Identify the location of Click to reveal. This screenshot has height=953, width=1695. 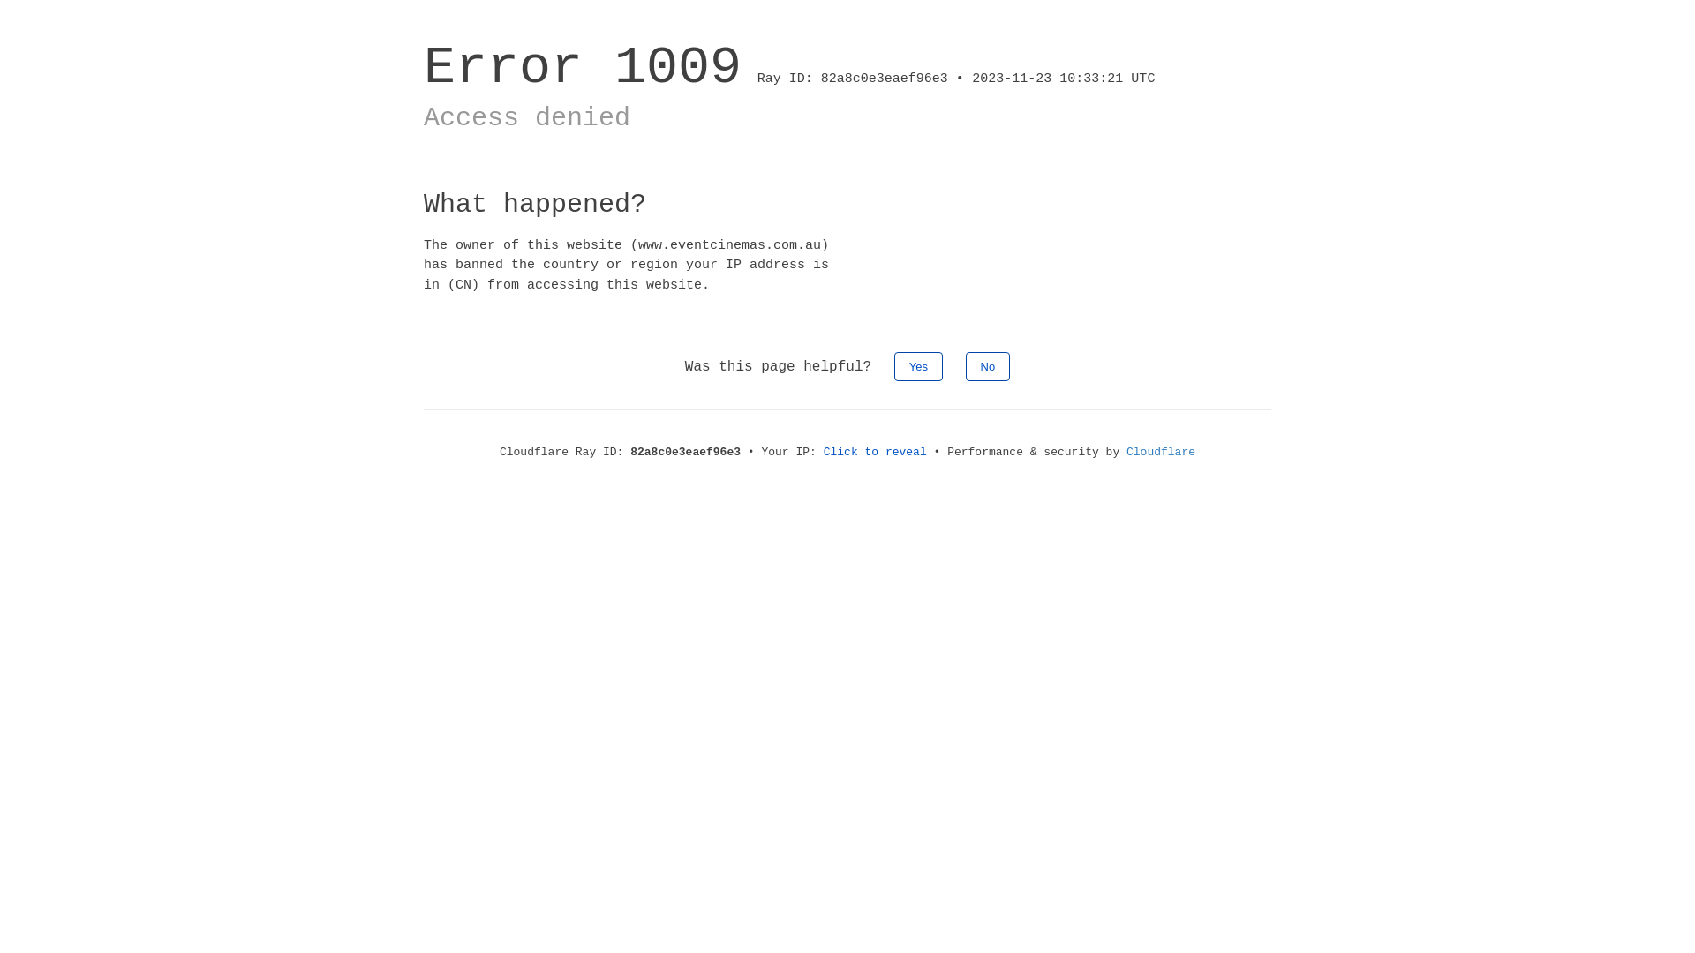
(876, 452).